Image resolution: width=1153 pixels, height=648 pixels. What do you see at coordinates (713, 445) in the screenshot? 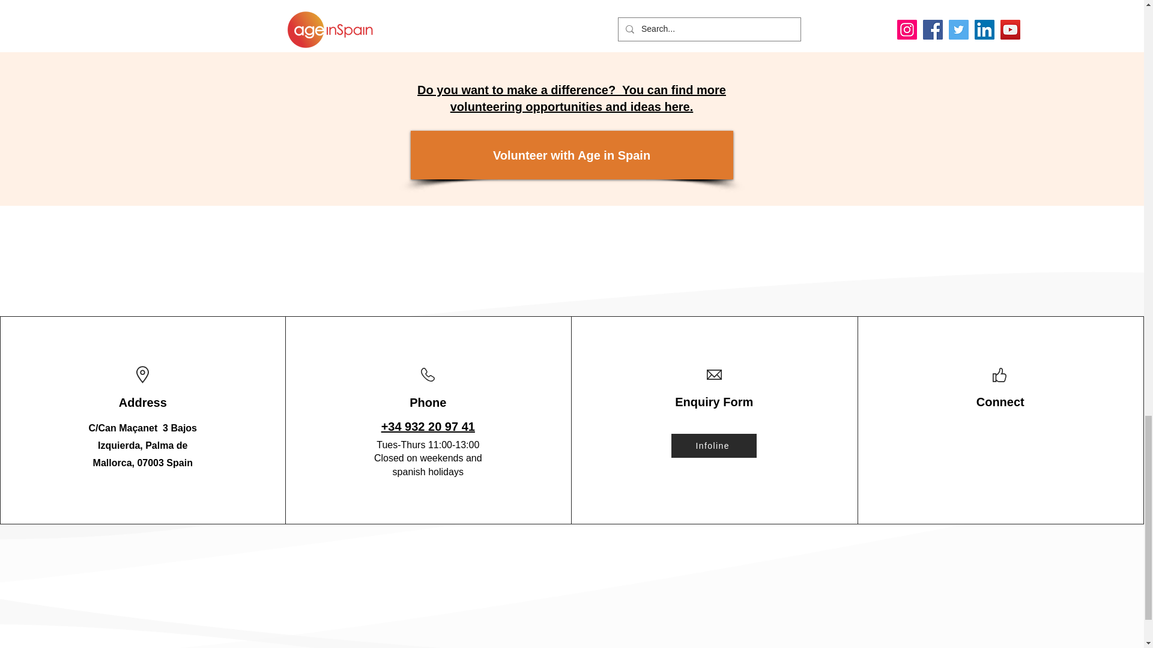
I see `Infoline` at bounding box center [713, 445].